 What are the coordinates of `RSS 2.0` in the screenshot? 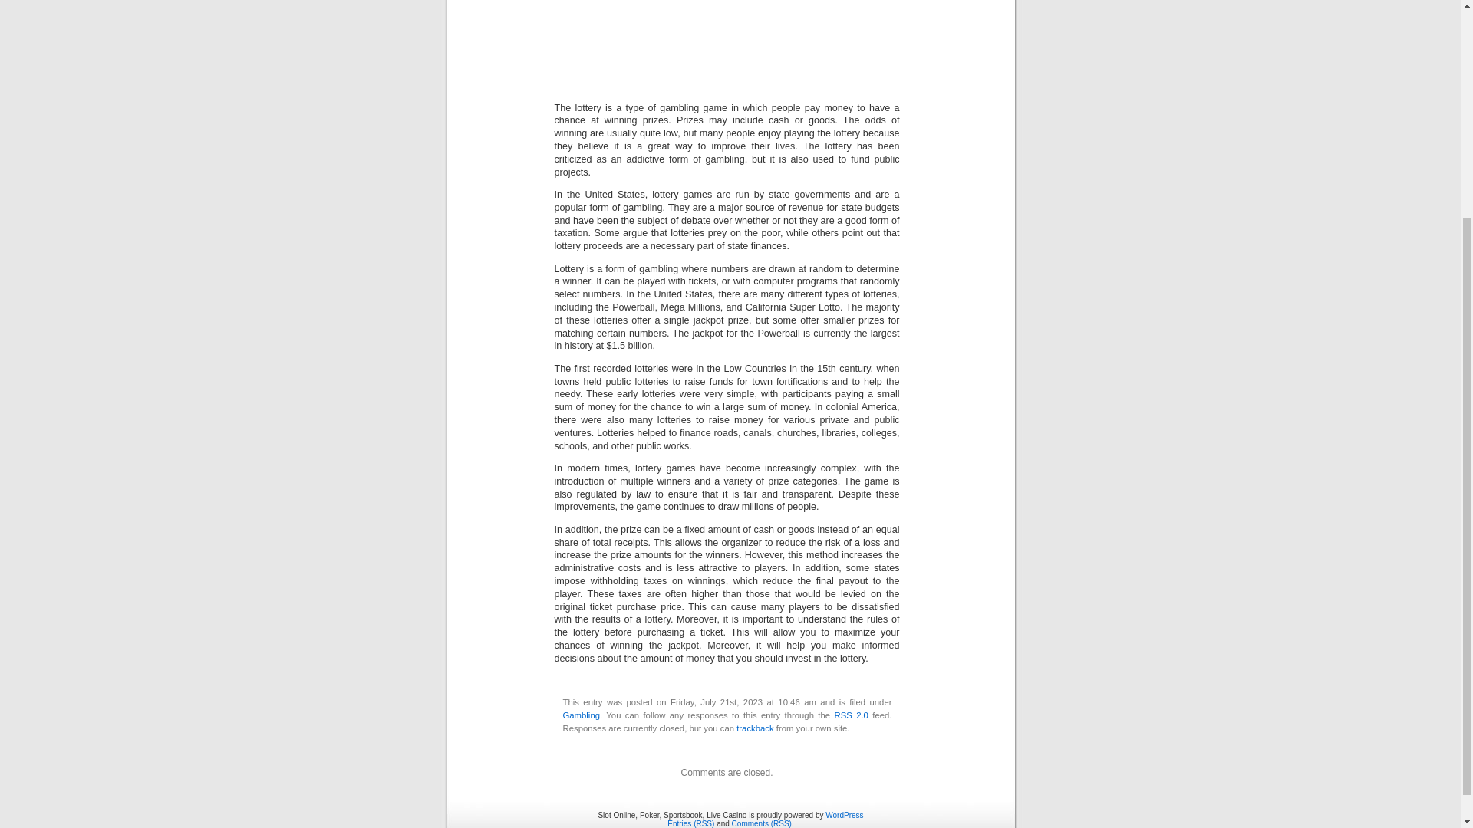 It's located at (850, 715).